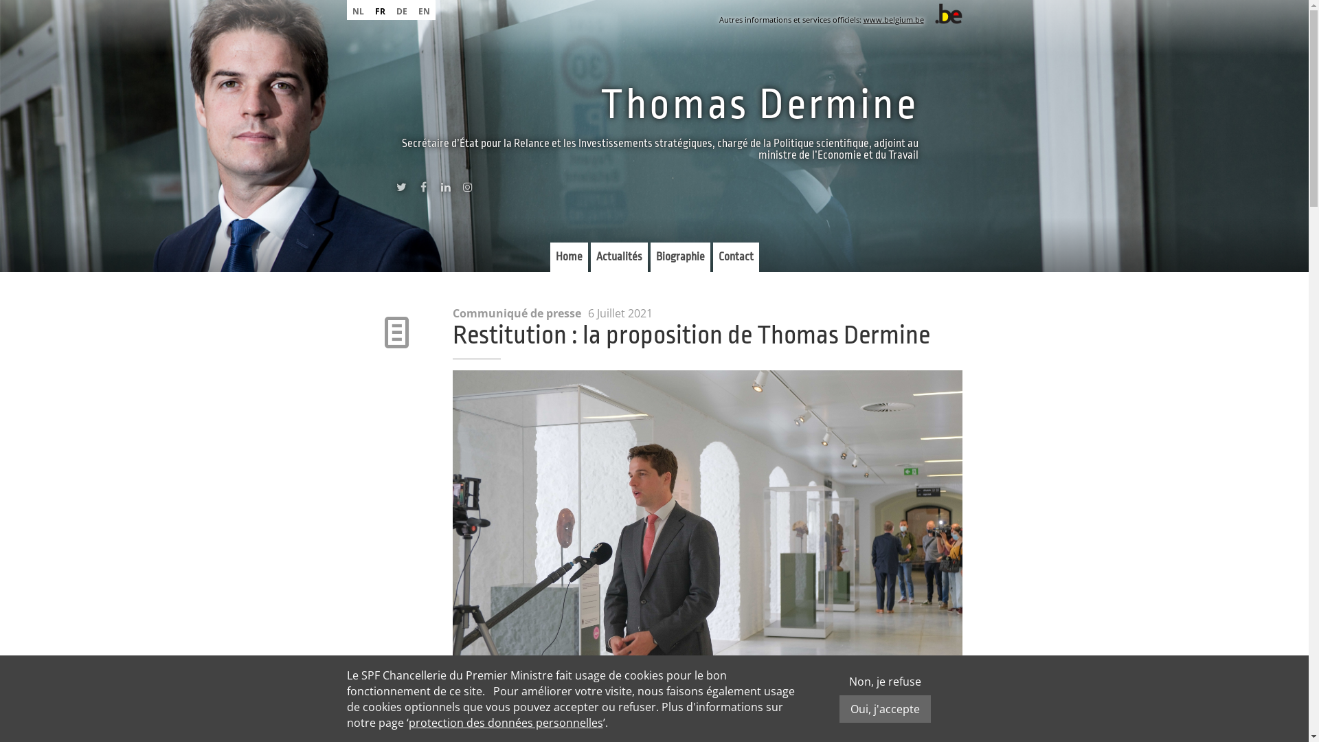 The width and height of the screenshot is (1319, 742). What do you see at coordinates (736, 258) in the screenshot?
I see `Contact` at bounding box center [736, 258].